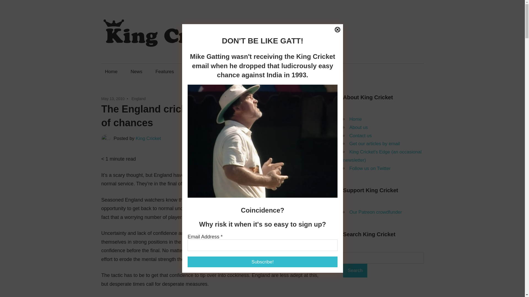  I want to click on May 13, 2010, so click(113, 99).